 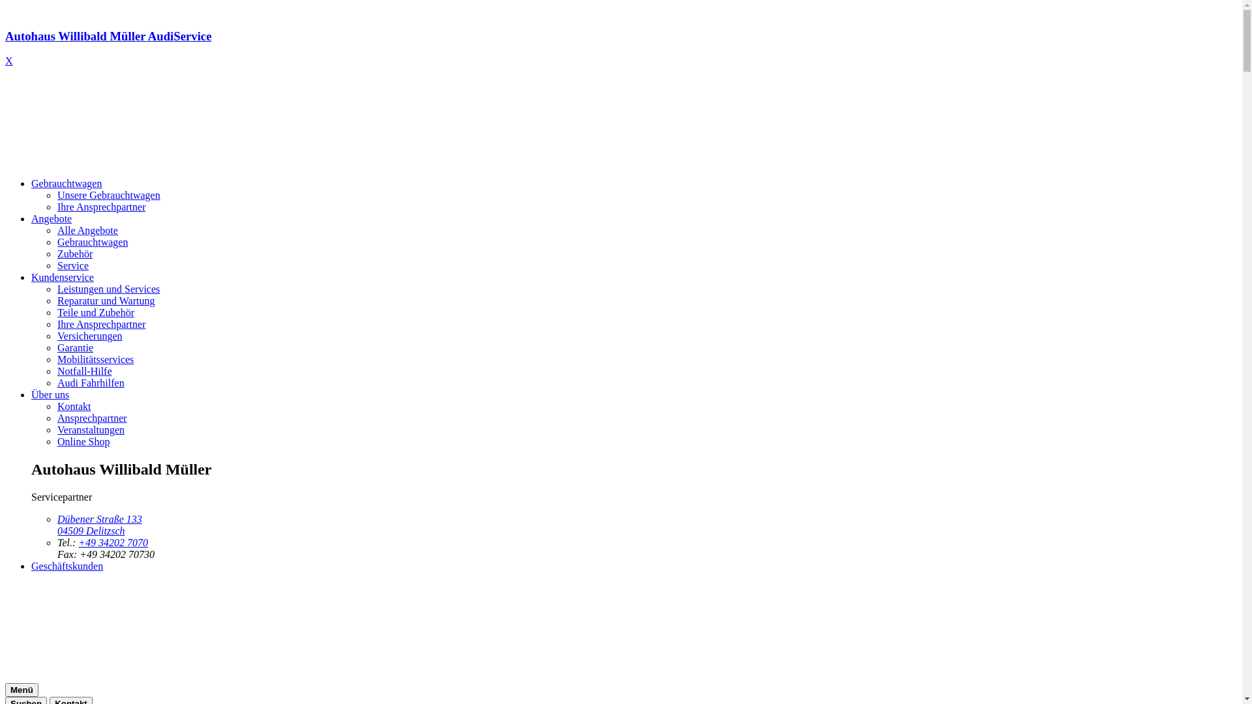 What do you see at coordinates (73, 266) in the screenshot?
I see `Service` at bounding box center [73, 266].